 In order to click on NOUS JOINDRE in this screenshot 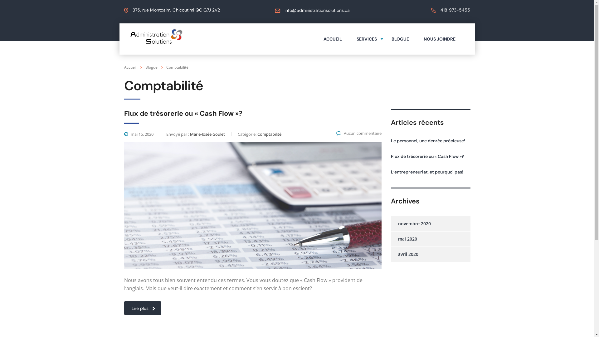, I will do `click(439, 39)`.